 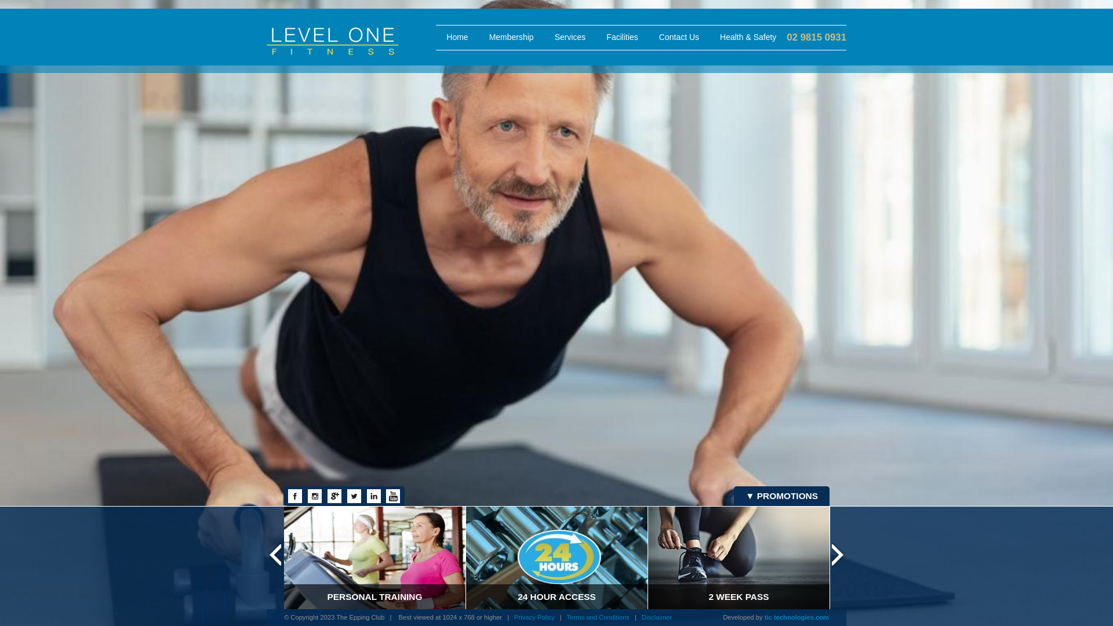 What do you see at coordinates (748, 38) in the screenshot?
I see `Health & Safety` at bounding box center [748, 38].